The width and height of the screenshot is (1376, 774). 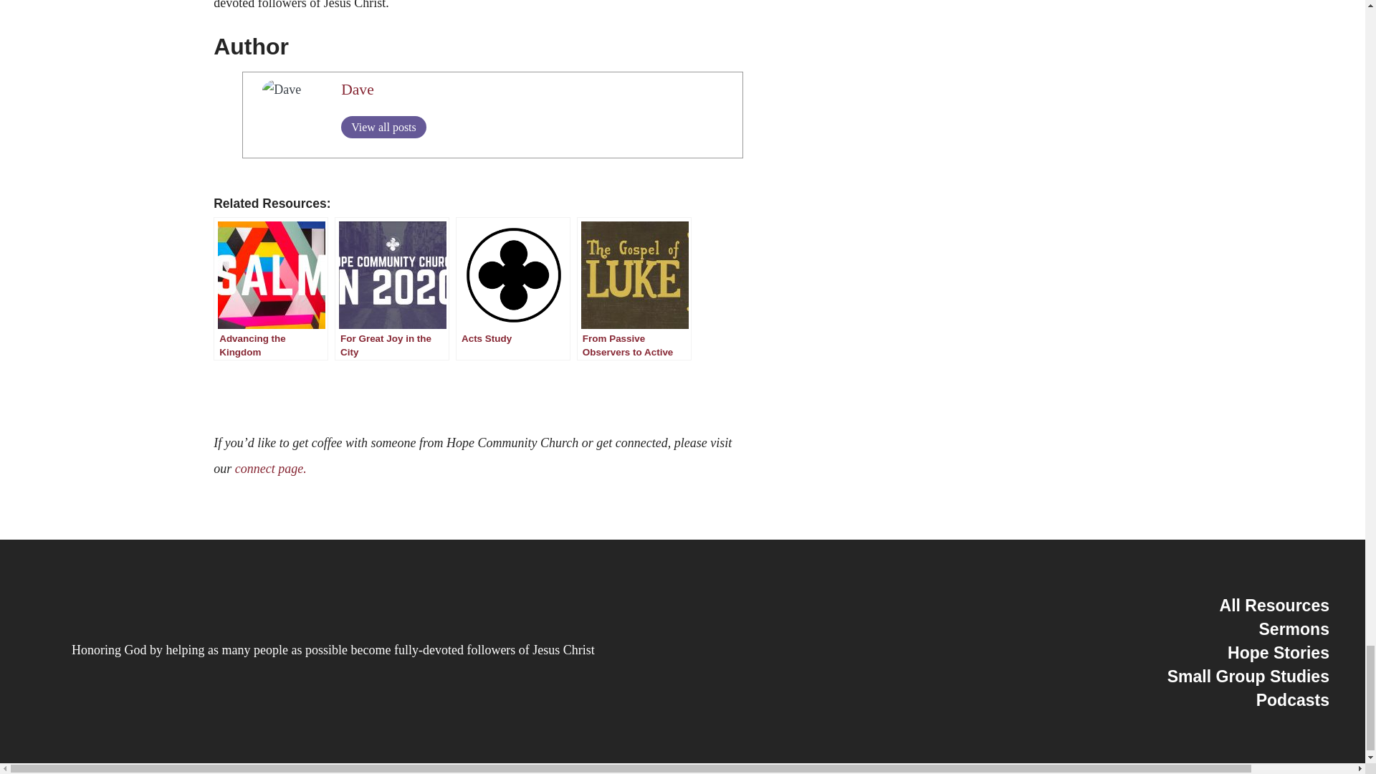 I want to click on Hope Stories, so click(x=1278, y=652).